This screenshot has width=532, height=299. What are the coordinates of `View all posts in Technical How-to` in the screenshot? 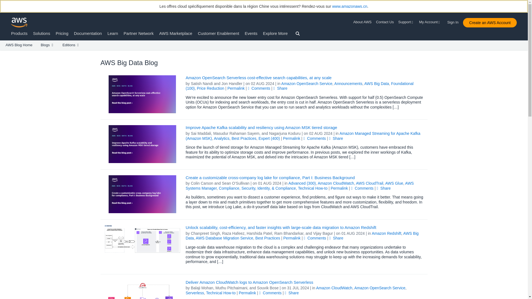 It's located at (313, 188).